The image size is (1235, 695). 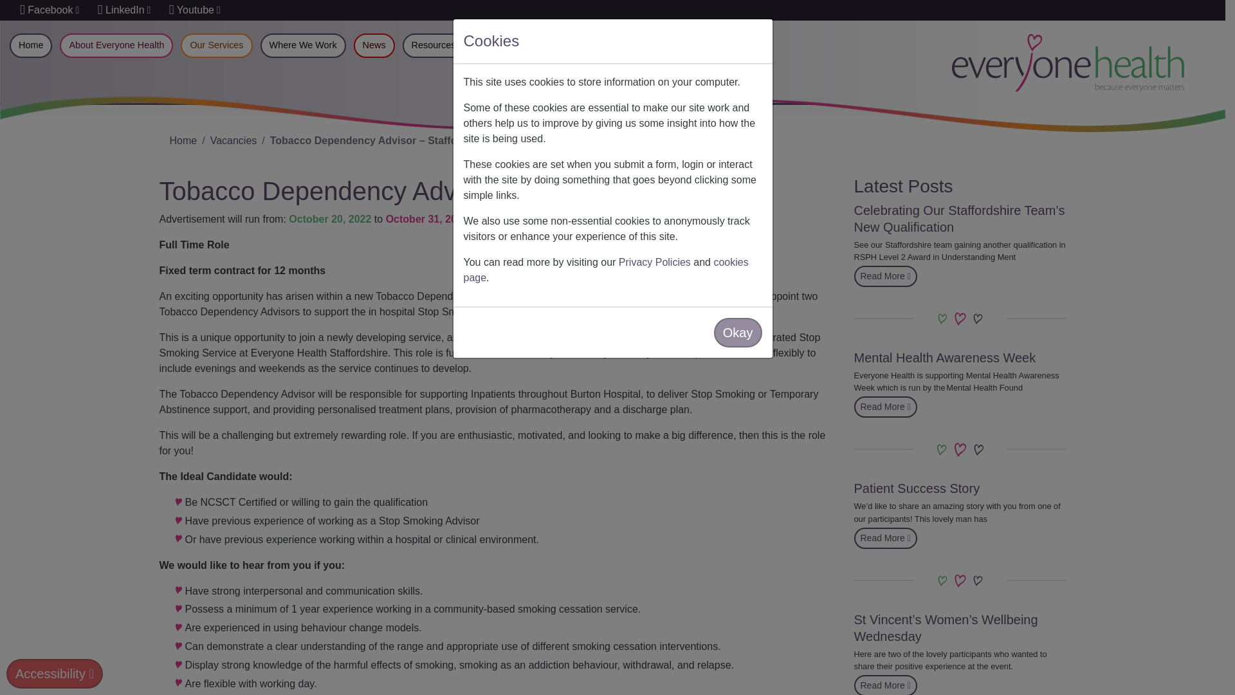 I want to click on Where We Work, so click(x=303, y=45).